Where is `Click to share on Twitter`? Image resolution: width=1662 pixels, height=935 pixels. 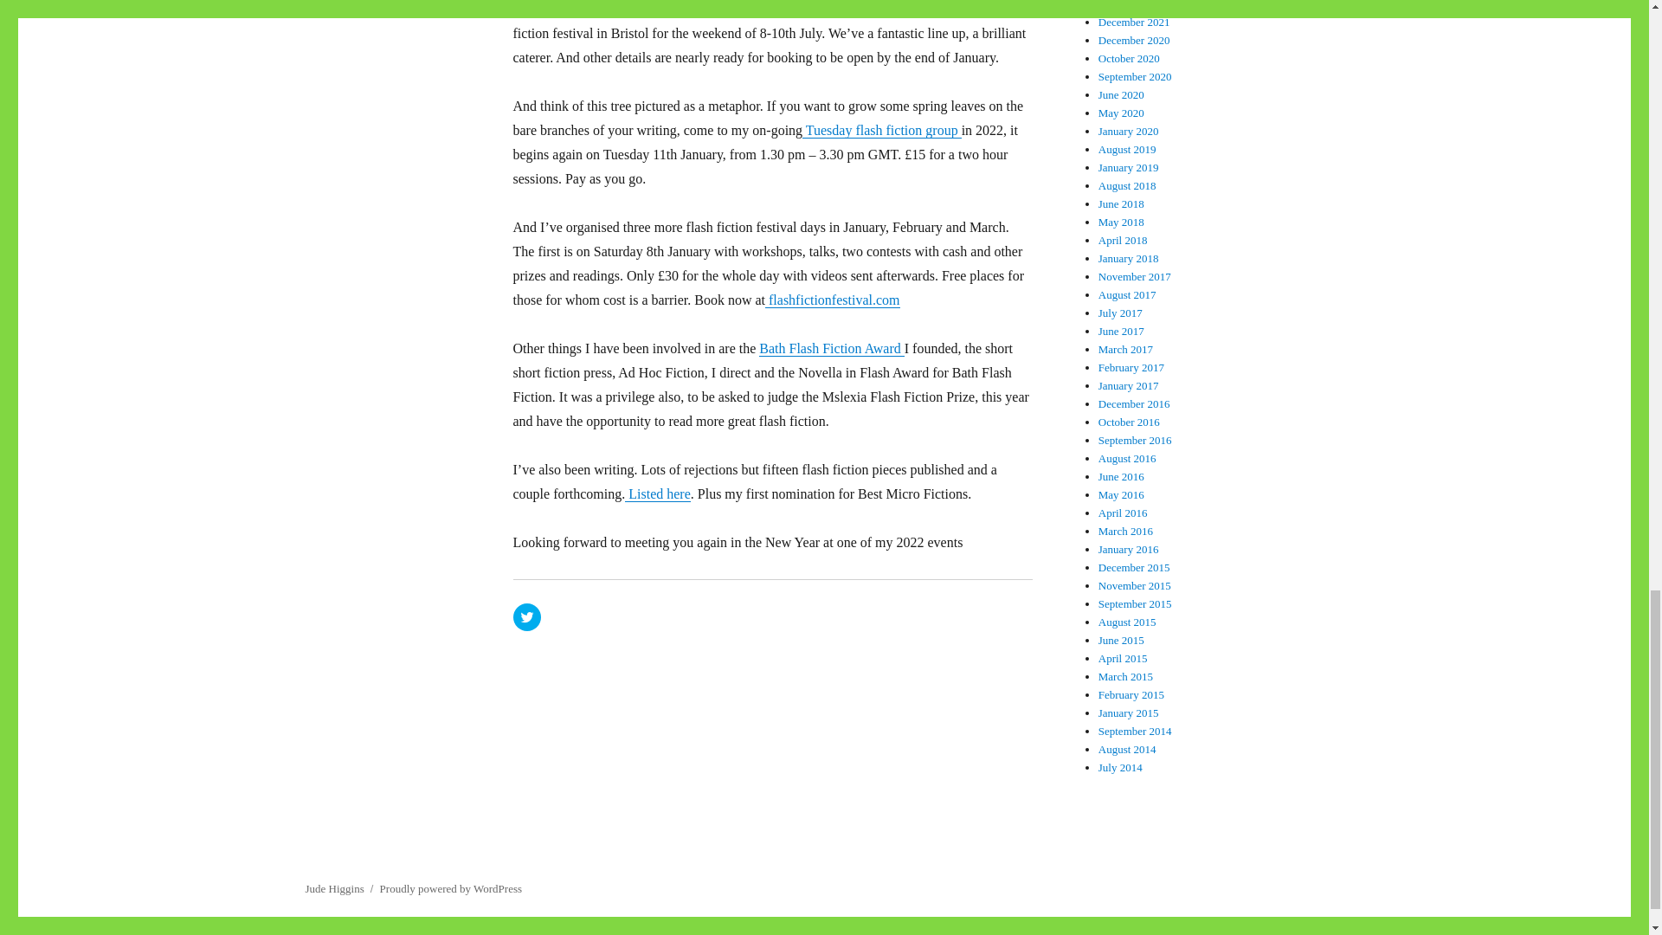
Click to share on Twitter is located at coordinates (526, 616).